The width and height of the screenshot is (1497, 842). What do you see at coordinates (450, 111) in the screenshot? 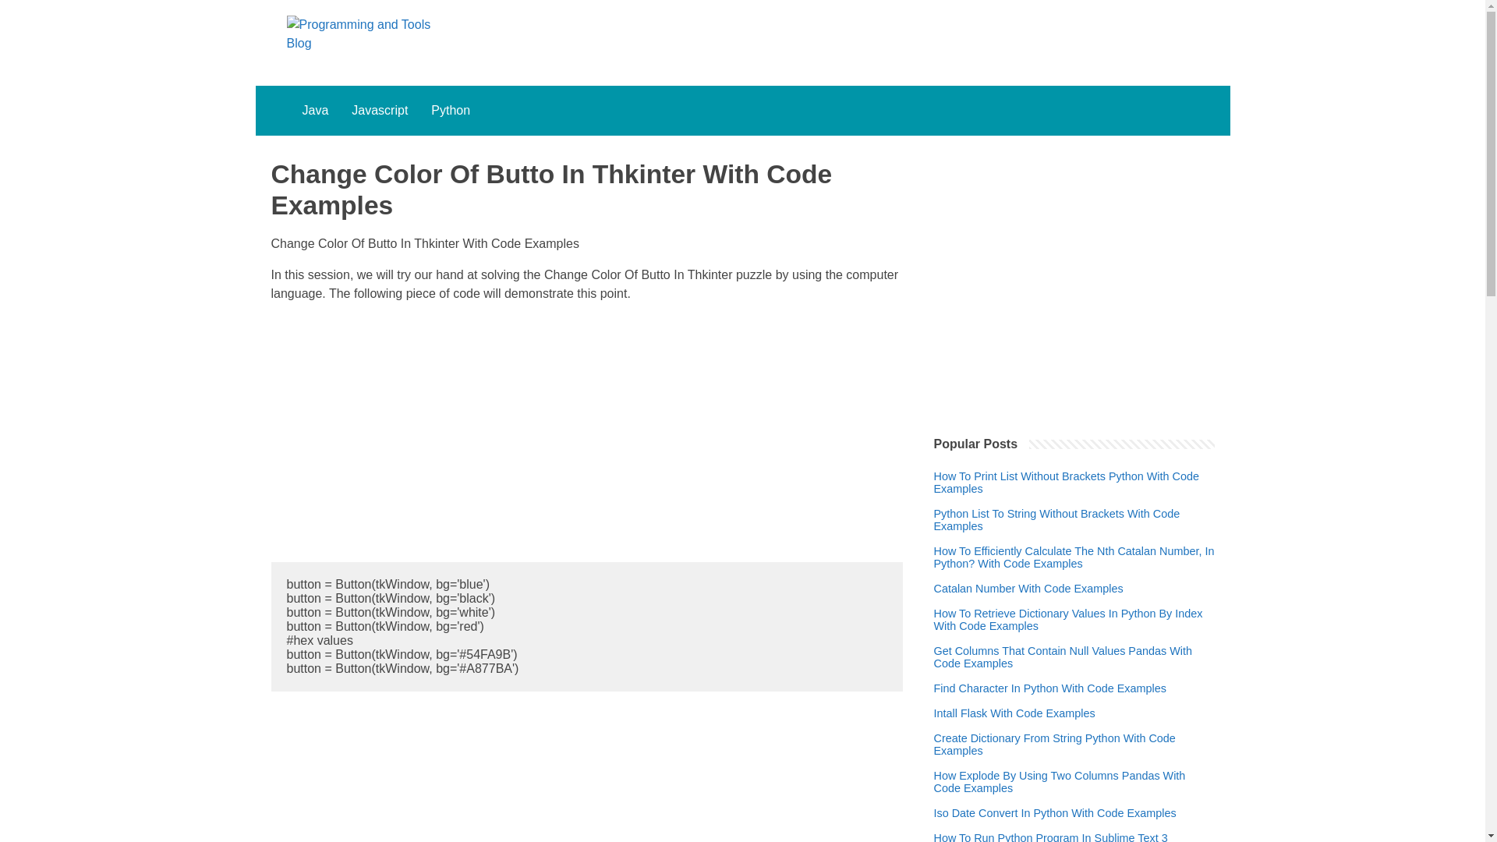
I see `Python` at bounding box center [450, 111].